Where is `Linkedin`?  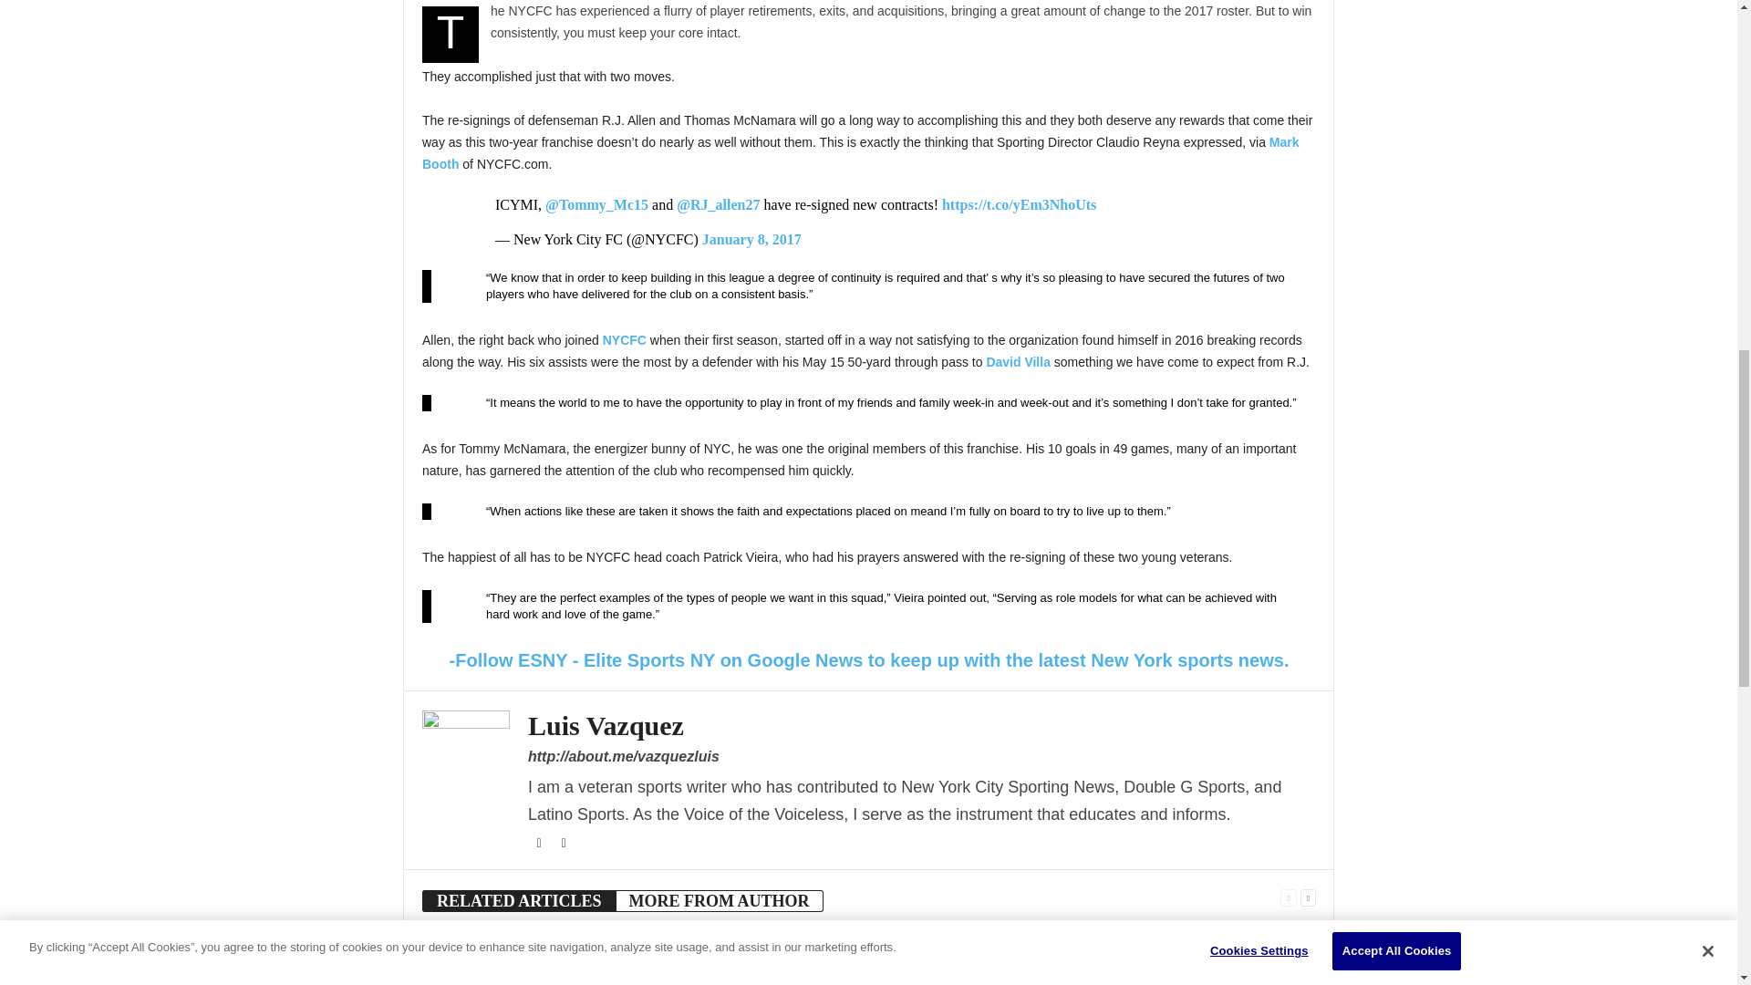
Linkedin is located at coordinates (564, 844).